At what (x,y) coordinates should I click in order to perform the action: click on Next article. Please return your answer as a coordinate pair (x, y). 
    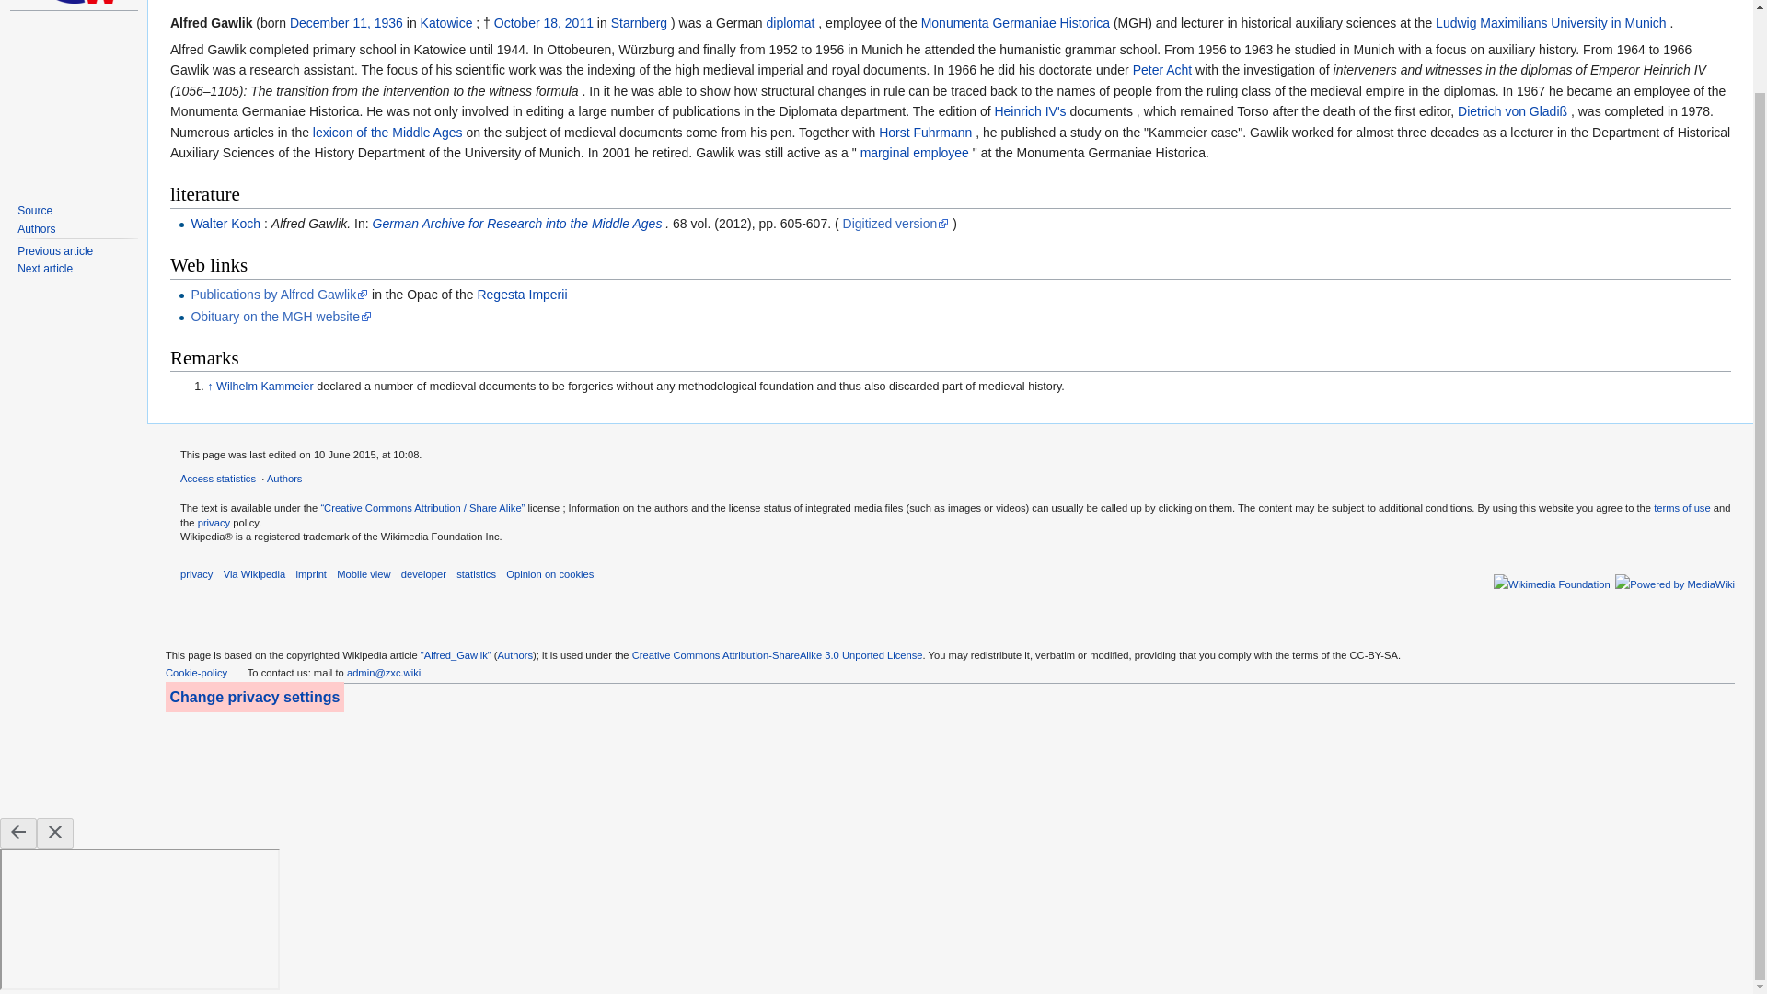
    Looking at the image, I should click on (44, 269).